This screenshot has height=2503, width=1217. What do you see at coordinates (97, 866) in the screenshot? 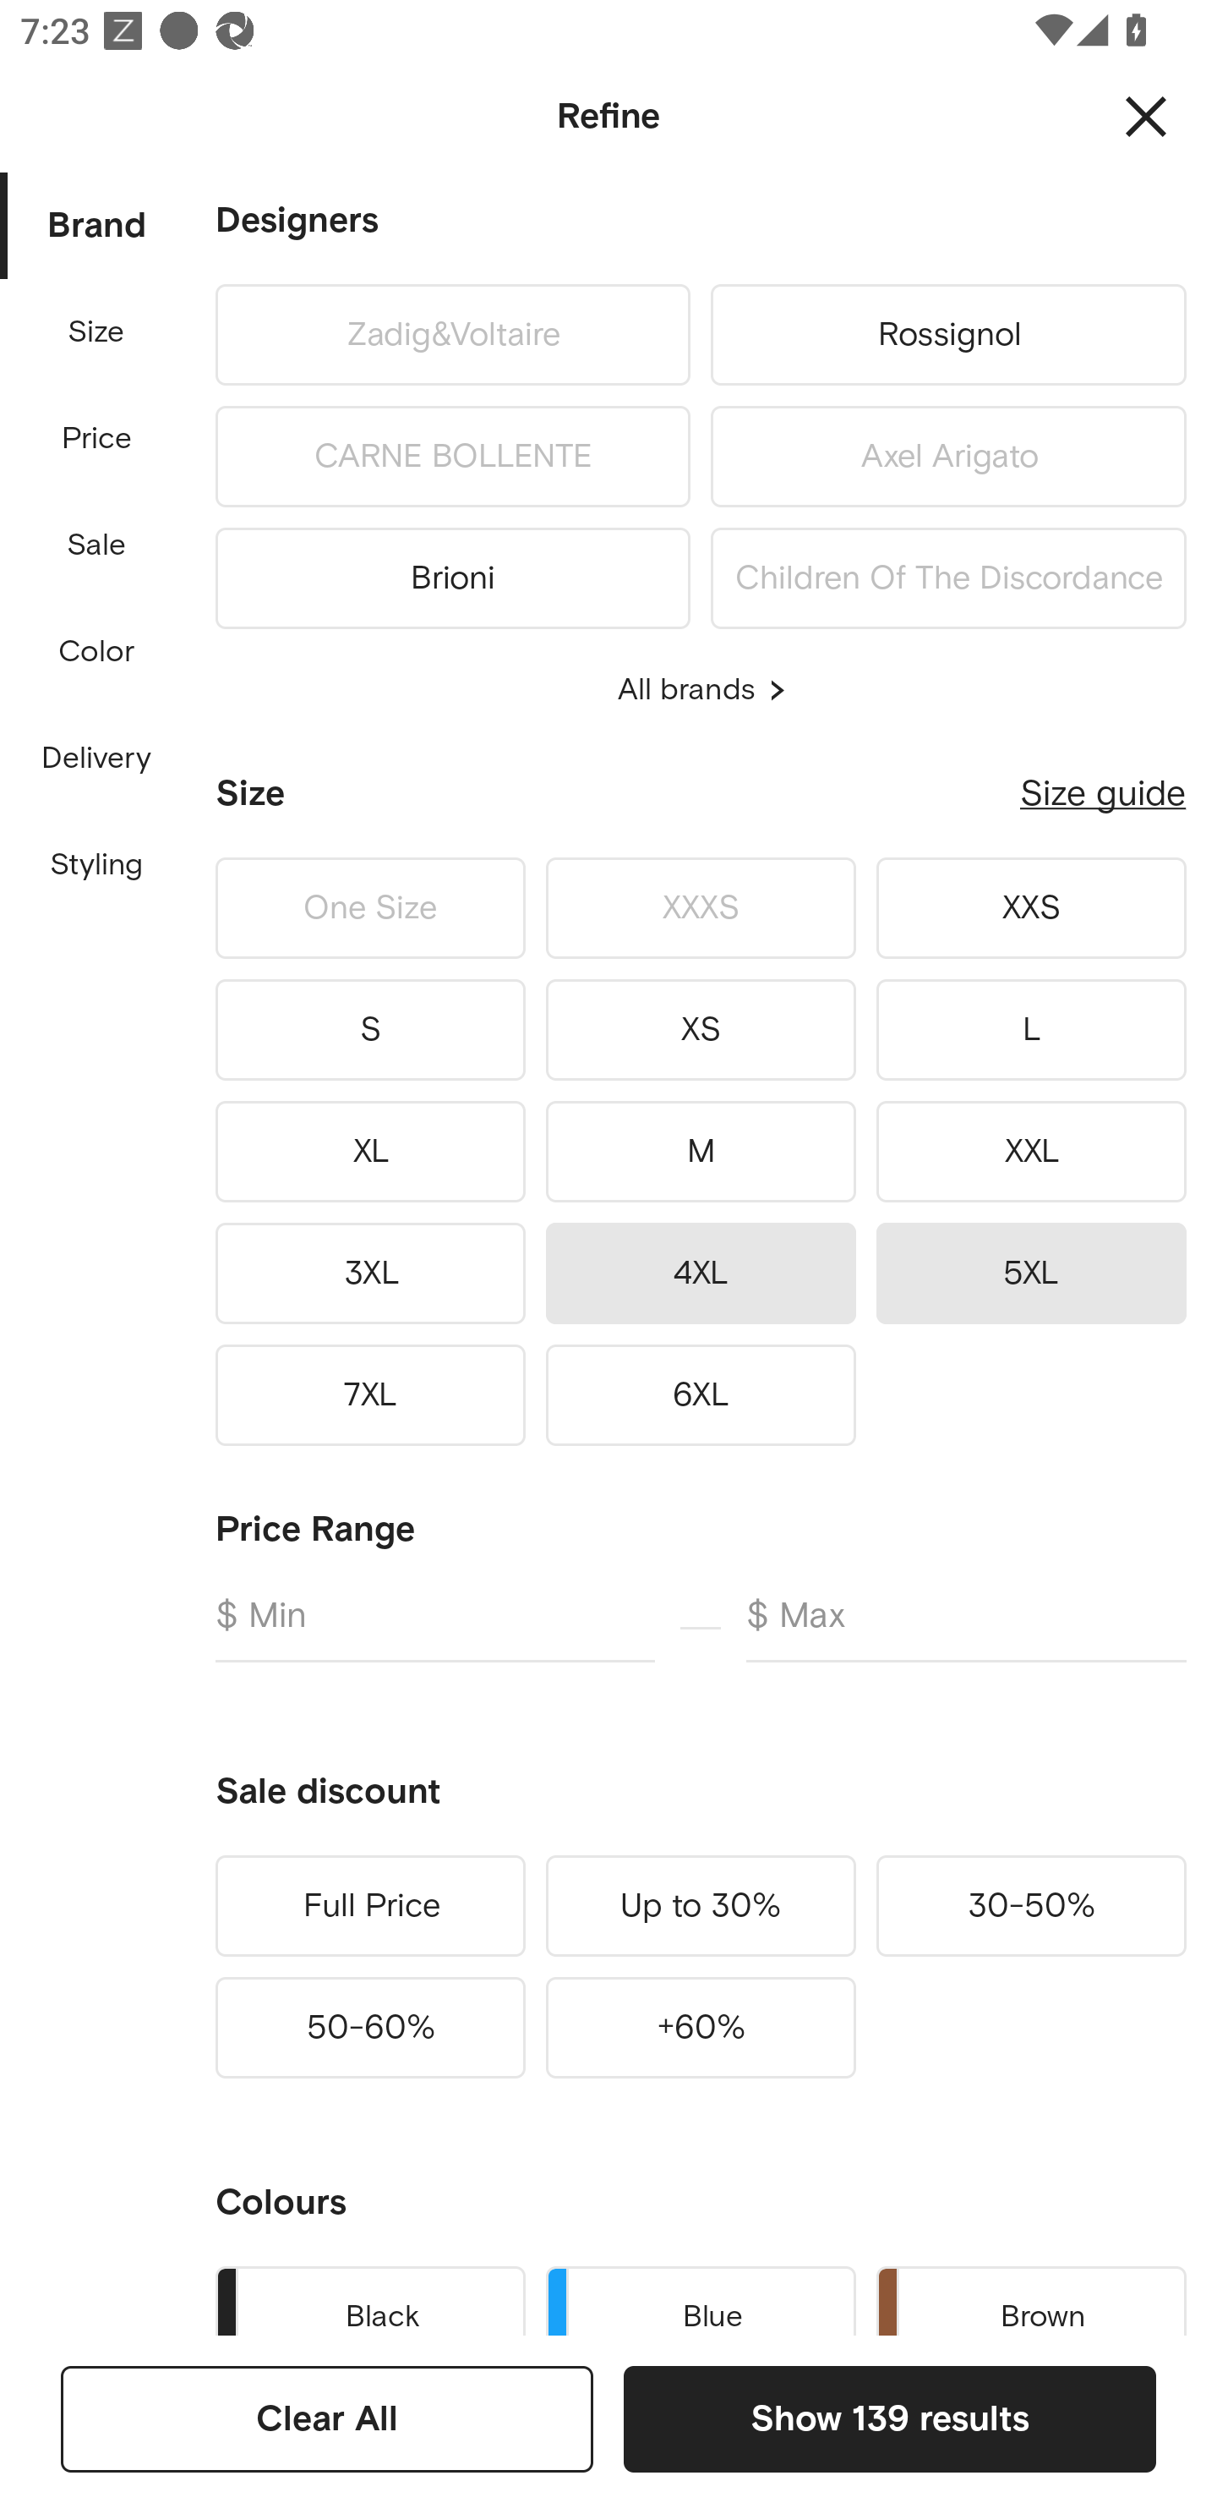
I see `Styling` at bounding box center [97, 866].